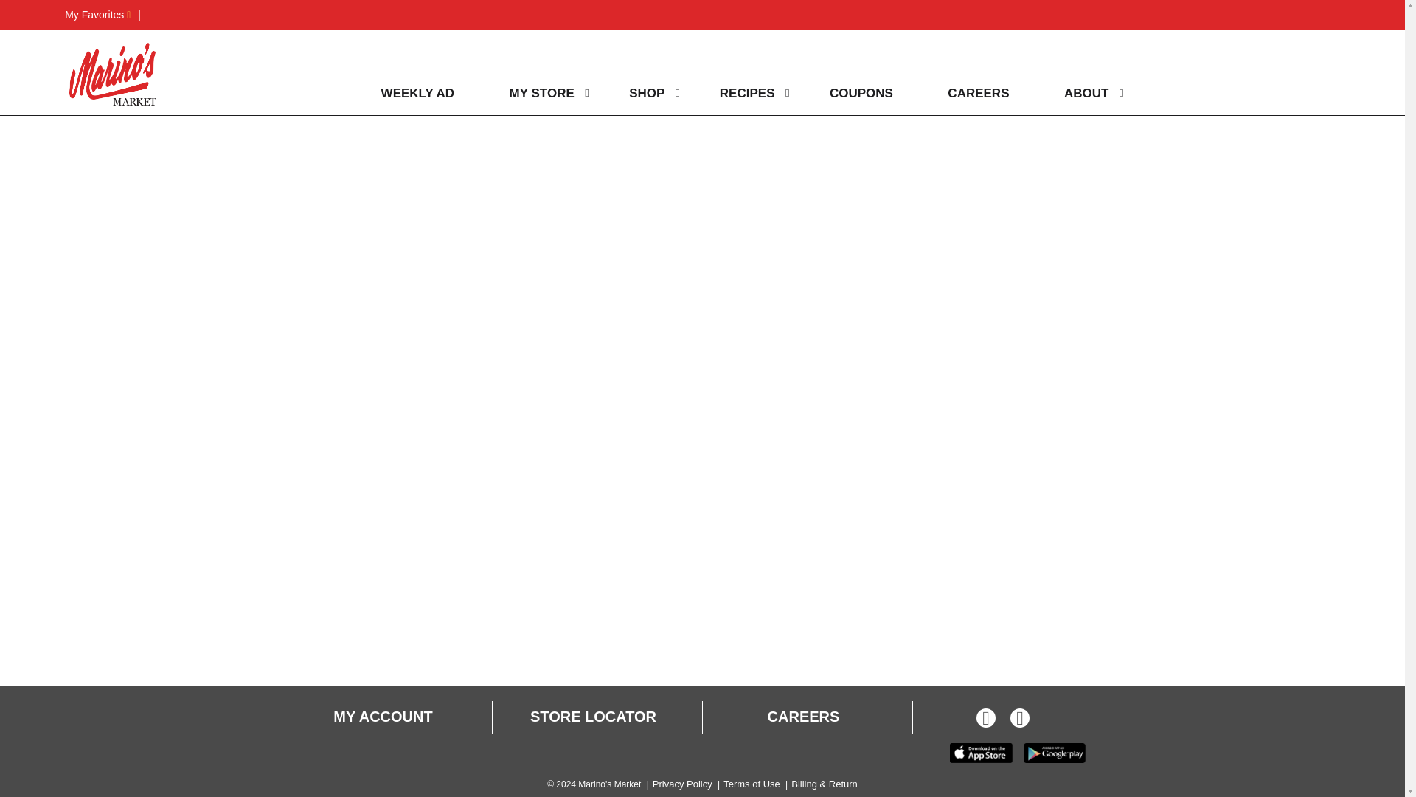 This screenshot has width=1416, height=797. I want to click on MY STORE, so click(538, 93).